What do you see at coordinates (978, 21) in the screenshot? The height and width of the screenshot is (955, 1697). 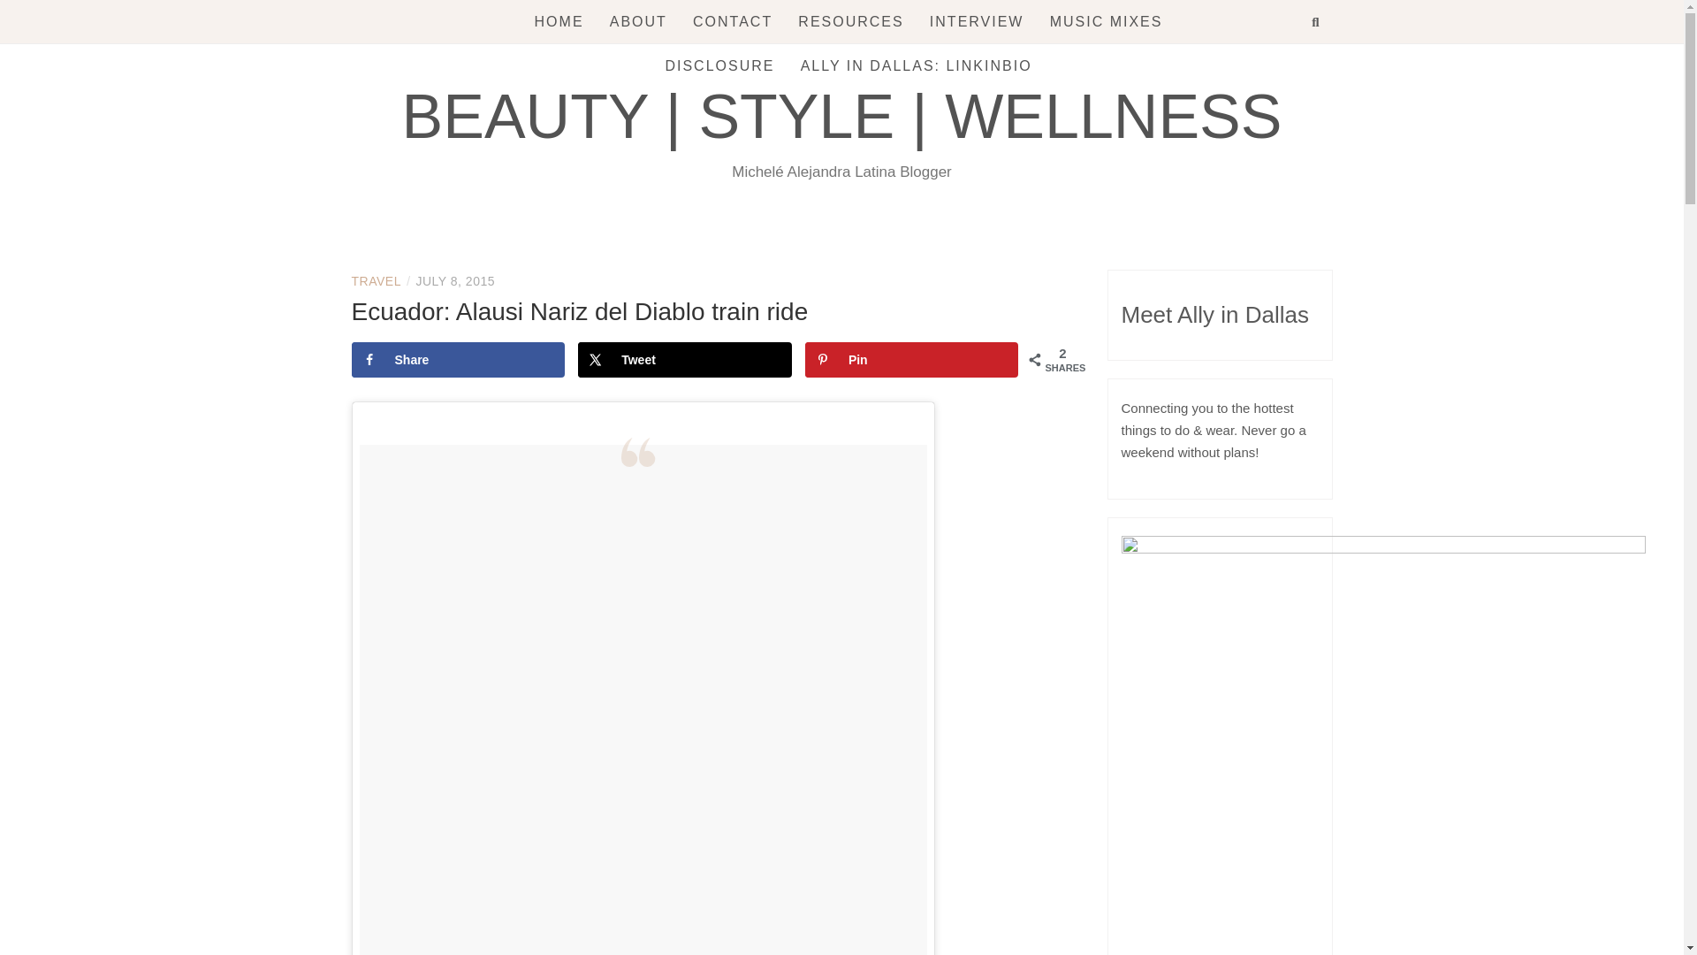 I see `INTERVIEW` at bounding box center [978, 21].